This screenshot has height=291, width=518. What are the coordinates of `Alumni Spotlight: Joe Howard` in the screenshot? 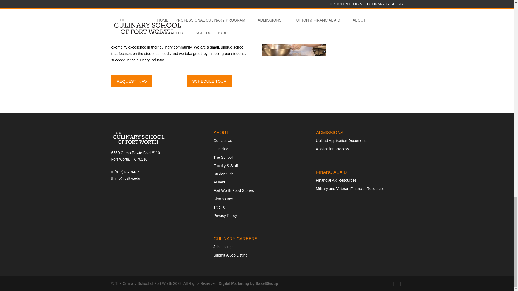 It's located at (294, 28).